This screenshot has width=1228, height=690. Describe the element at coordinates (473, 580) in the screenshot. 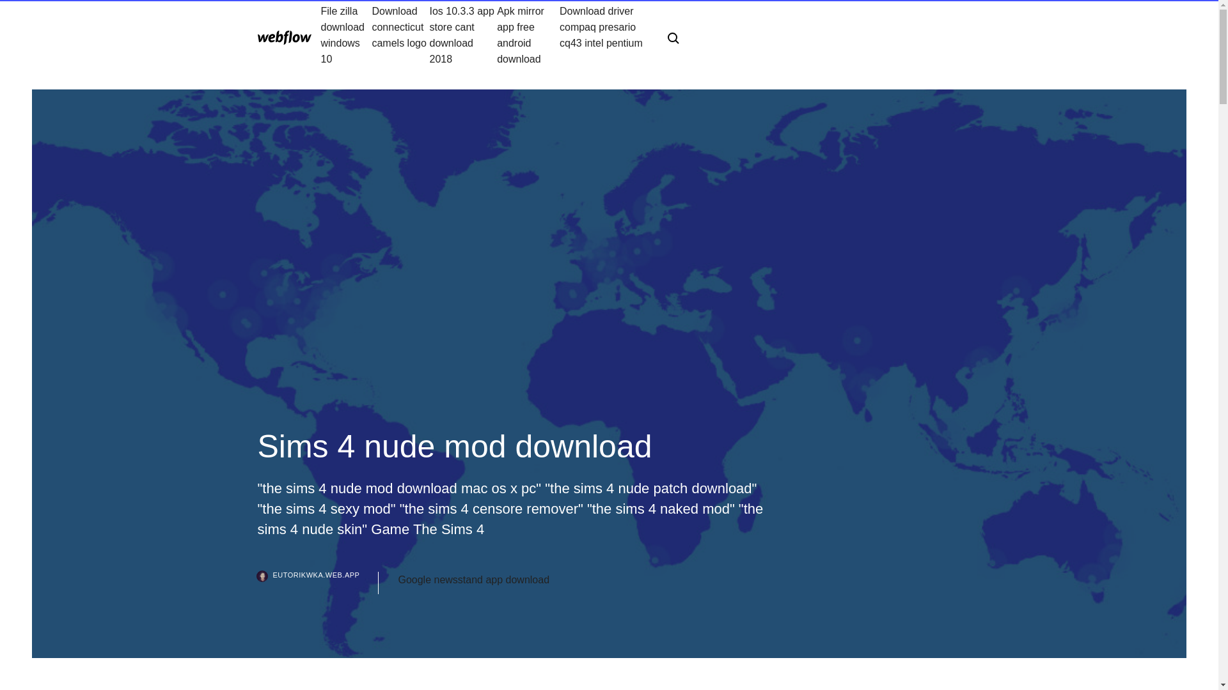

I see `Google newsstand app download` at that location.